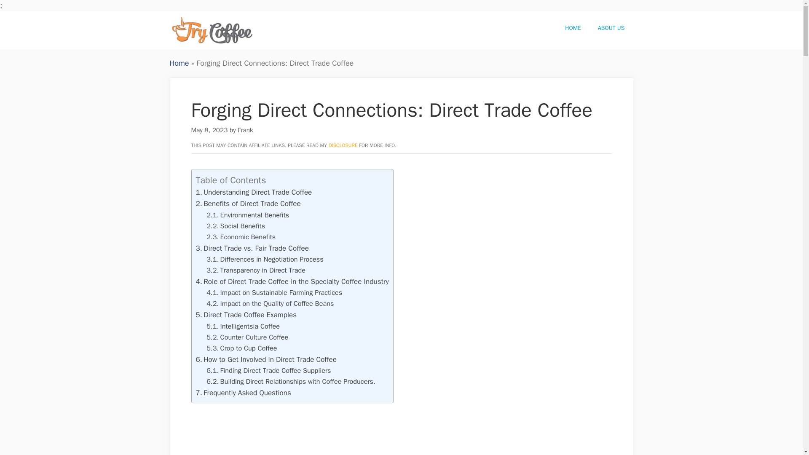 The height and width of the screenshot is (455, 809). Describe the element at coordinates (268, 370) in the screenshot. I see `Finding Direct Trade Coffee Suppliers` at that location.